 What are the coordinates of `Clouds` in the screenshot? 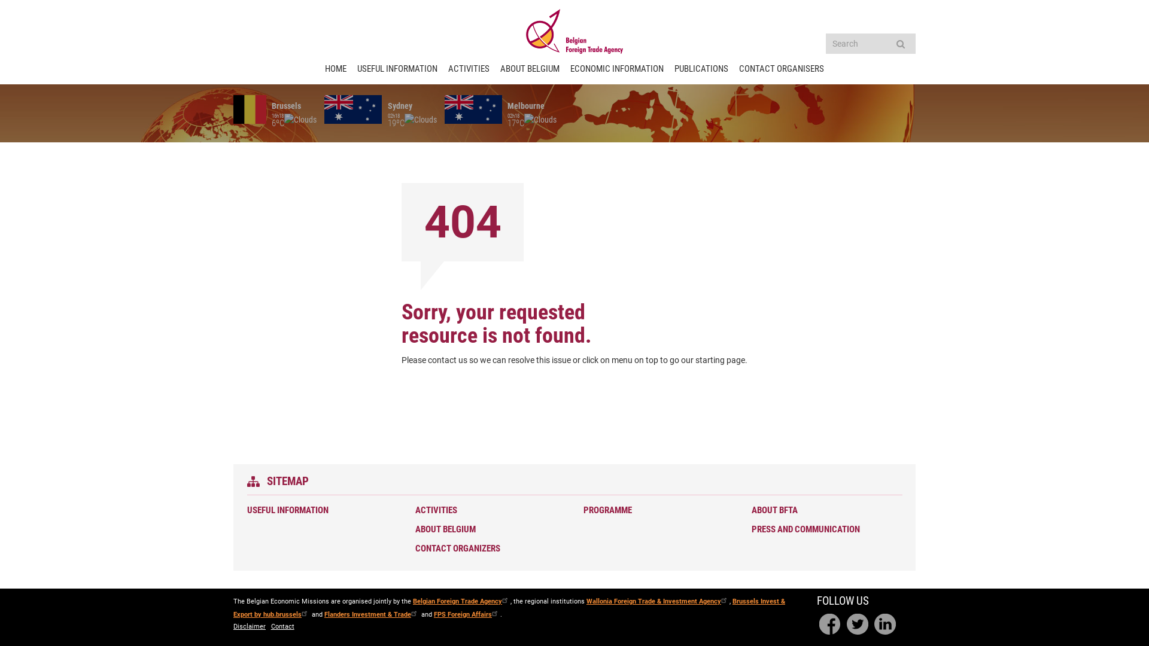 It's located at (300, 120).